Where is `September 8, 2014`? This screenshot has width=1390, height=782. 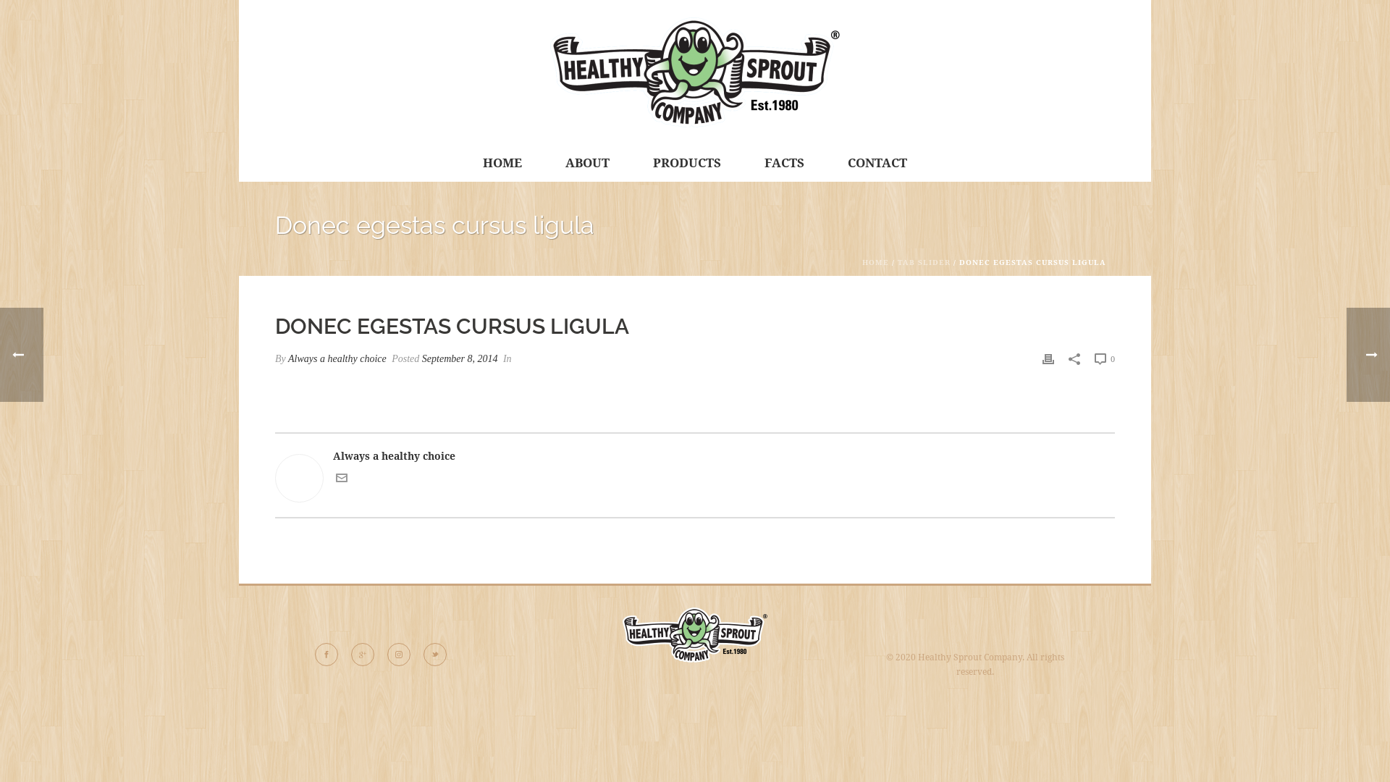 September 8, 2014 is located at coordinates (460, 359).